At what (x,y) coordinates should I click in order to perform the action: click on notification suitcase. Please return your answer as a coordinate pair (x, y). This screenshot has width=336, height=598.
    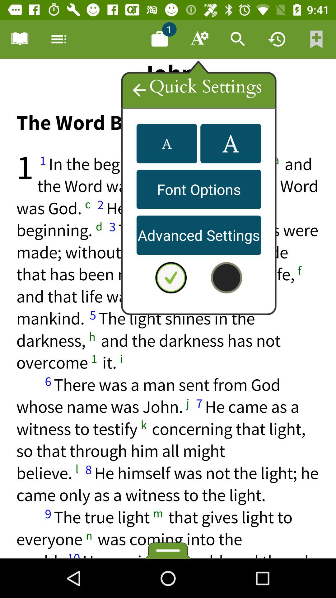
    Looking at the image, I should click on (160, 39).